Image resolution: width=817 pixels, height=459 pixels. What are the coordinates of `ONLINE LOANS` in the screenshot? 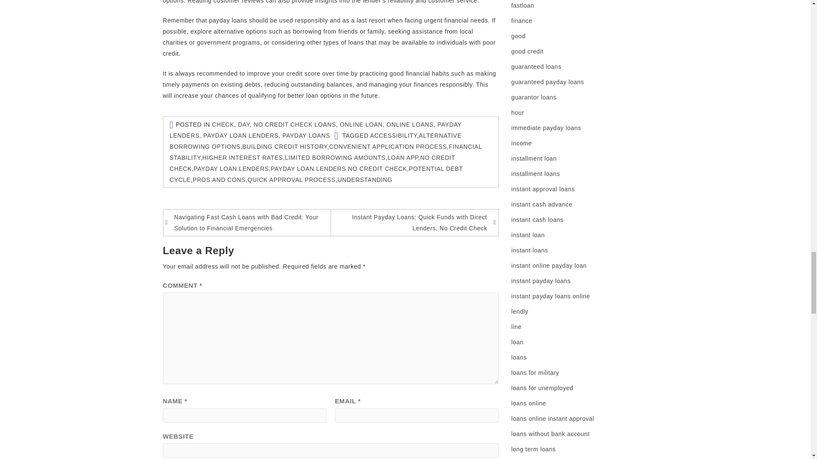 It's located at (410, 125).